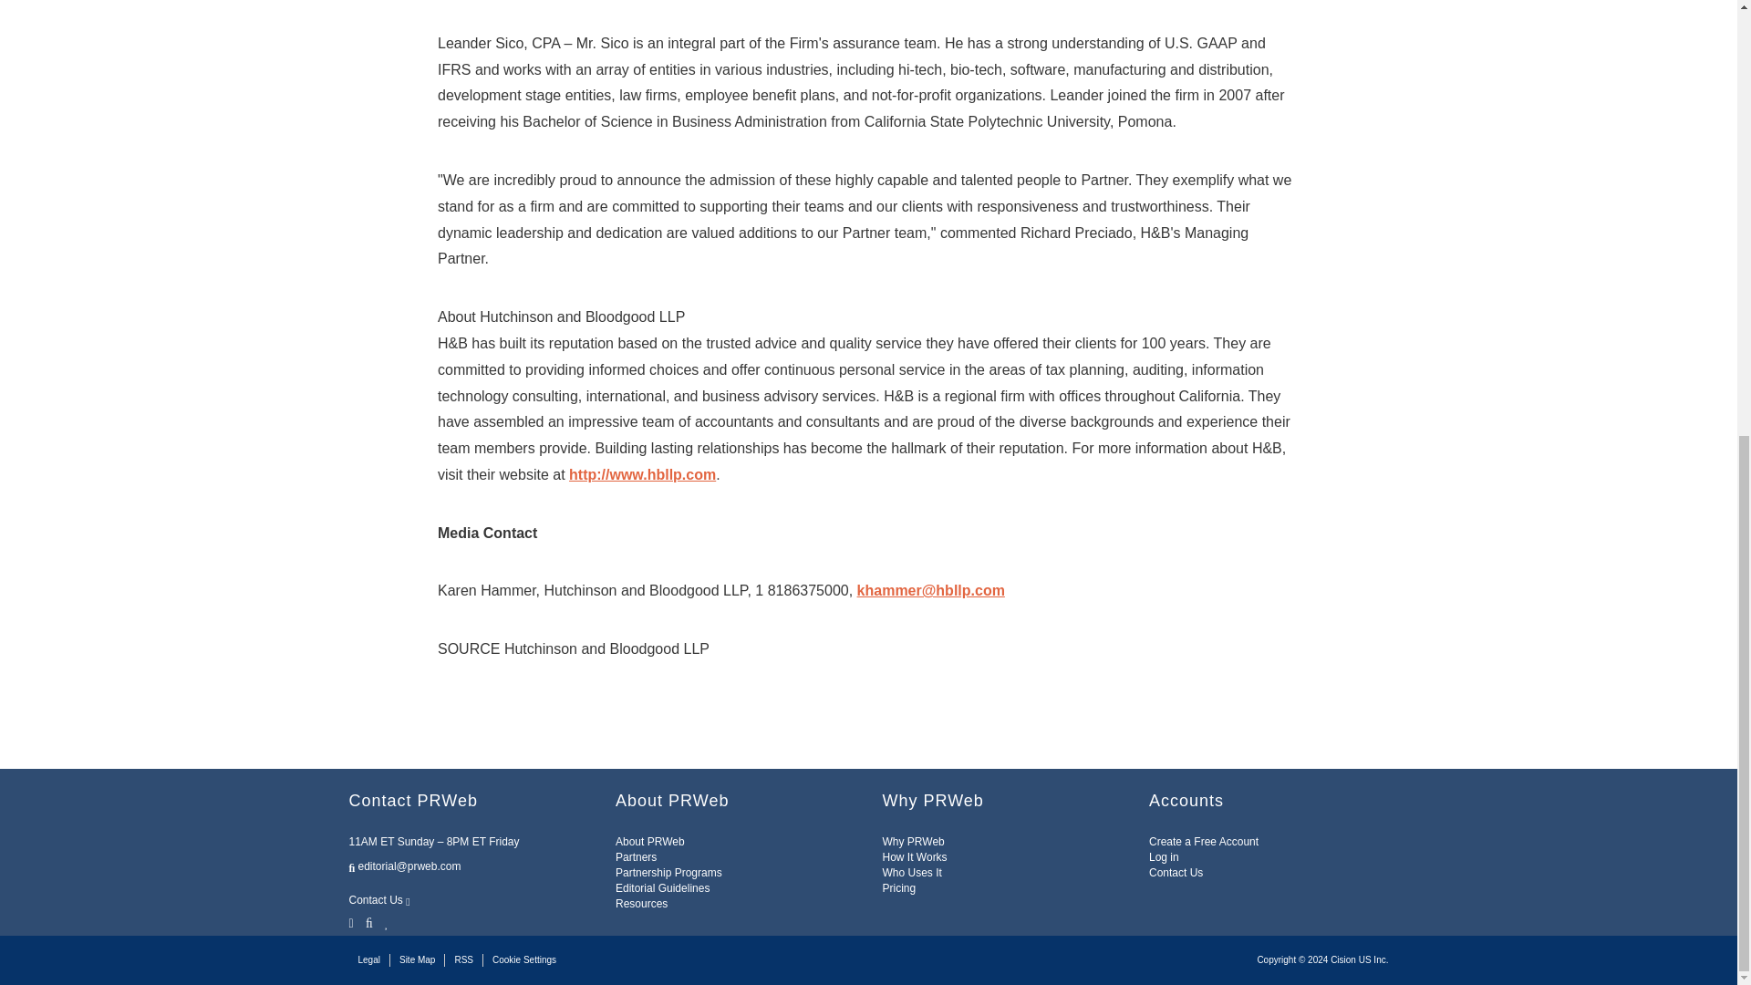 Image resolution: width=1751 pixels, height=985 pixels. Describe the element at coordinates (368, 921) in the screenshot. I see `Facebook` at that location.